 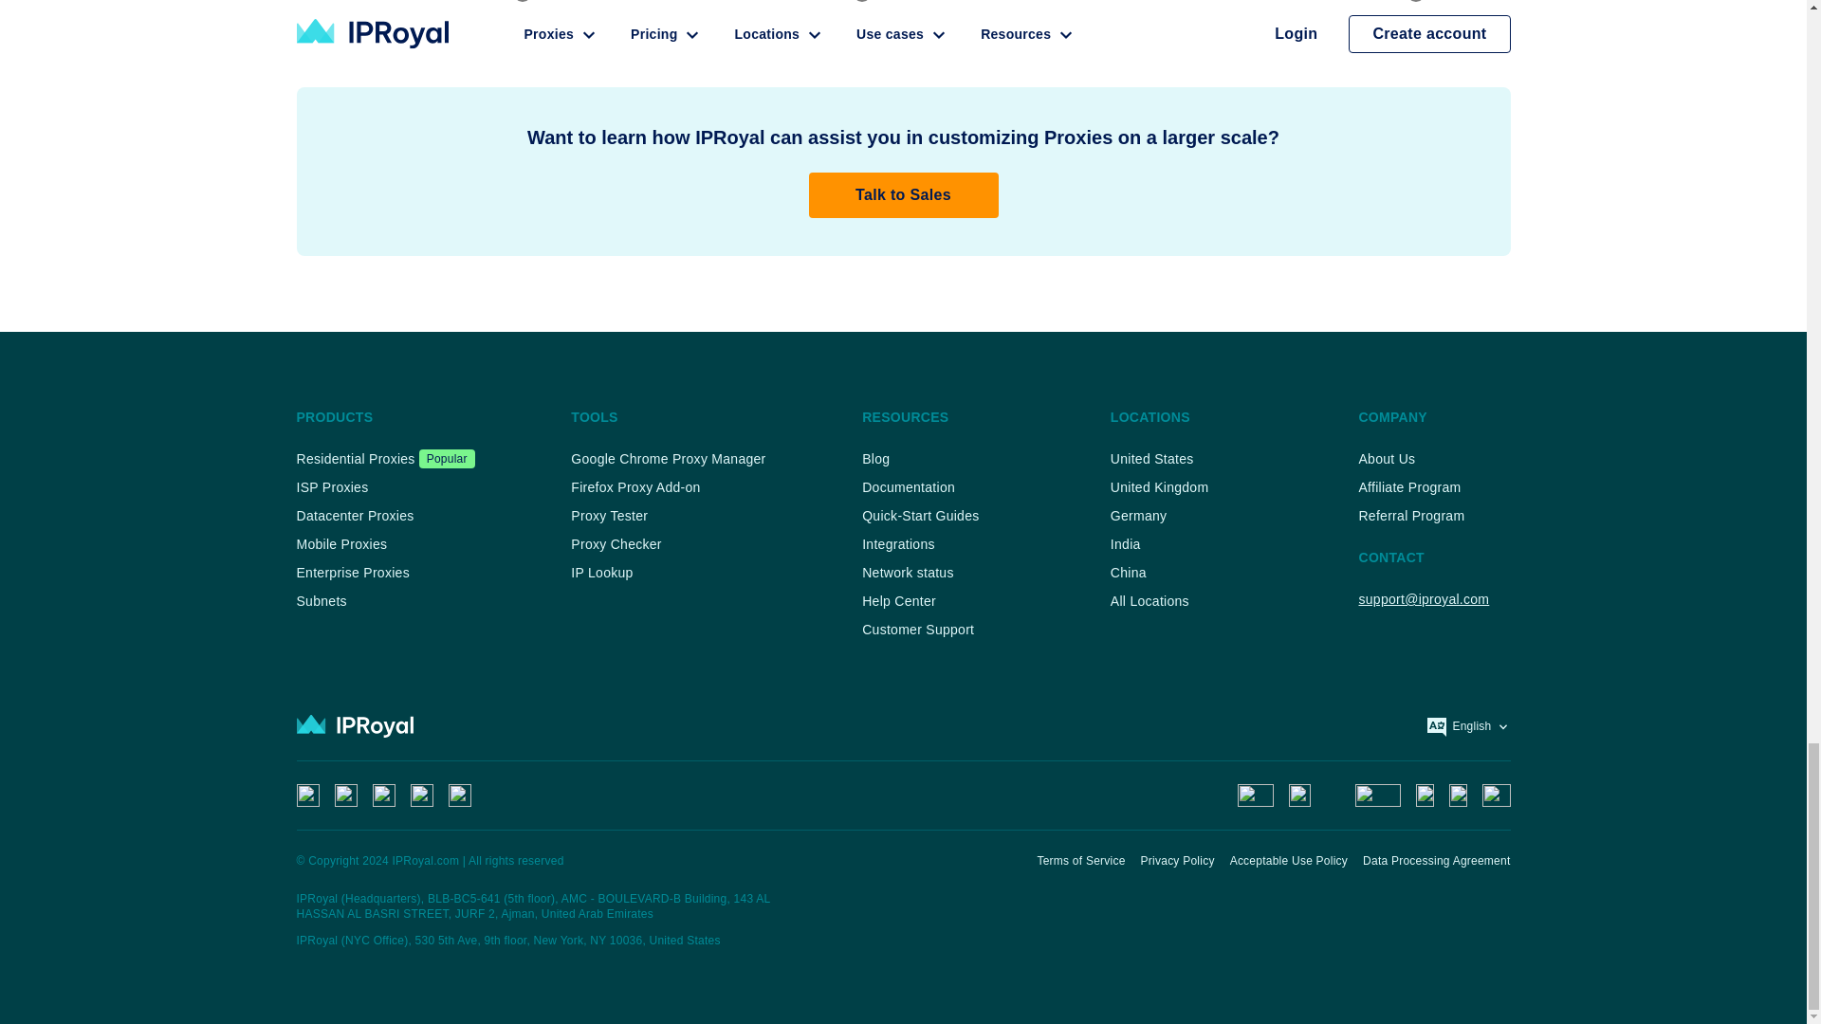 What do you see at coordinates (354, 725) in the screenshot?
I see `IPRoyal` at bounding box center [354, 725].